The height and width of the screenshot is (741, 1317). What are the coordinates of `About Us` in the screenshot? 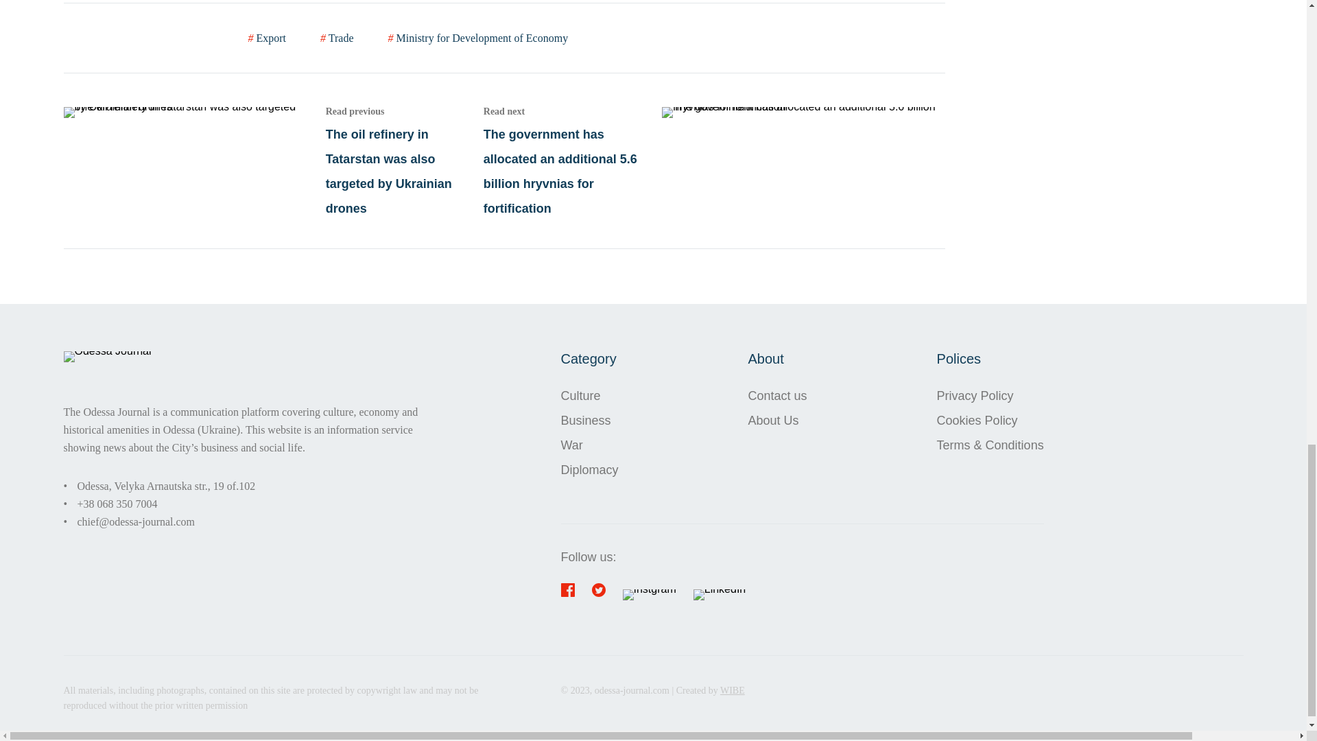 It's located at (777, 420).